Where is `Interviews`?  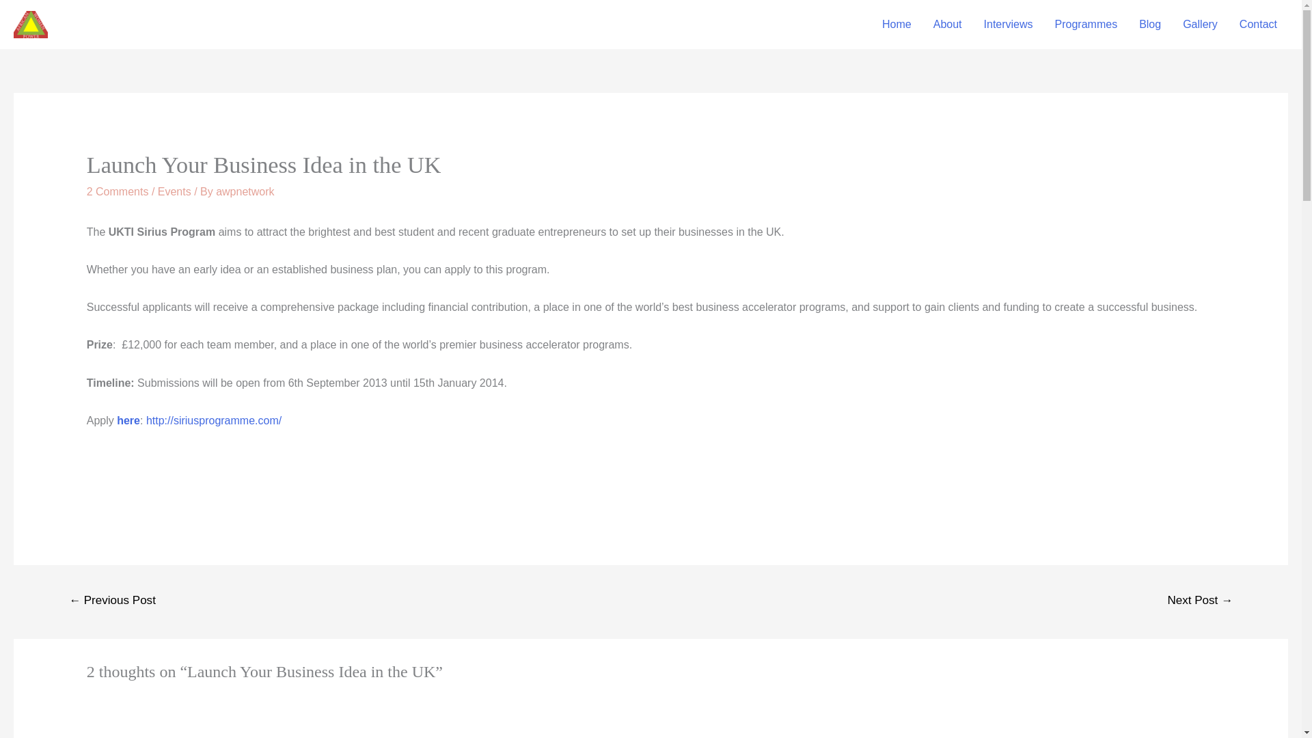
Interviews is located at coordinates (1009, 25).